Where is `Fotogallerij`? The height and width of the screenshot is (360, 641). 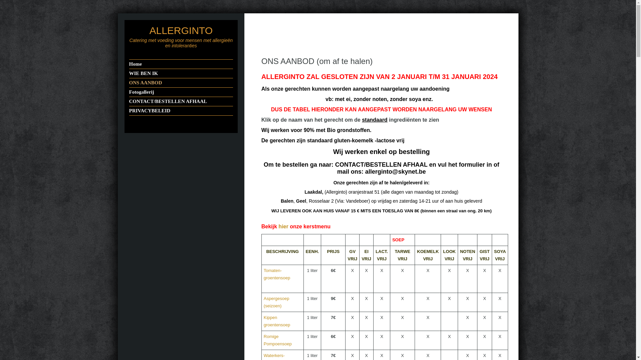 Fotogallerij is located at coordinates (181, 92).